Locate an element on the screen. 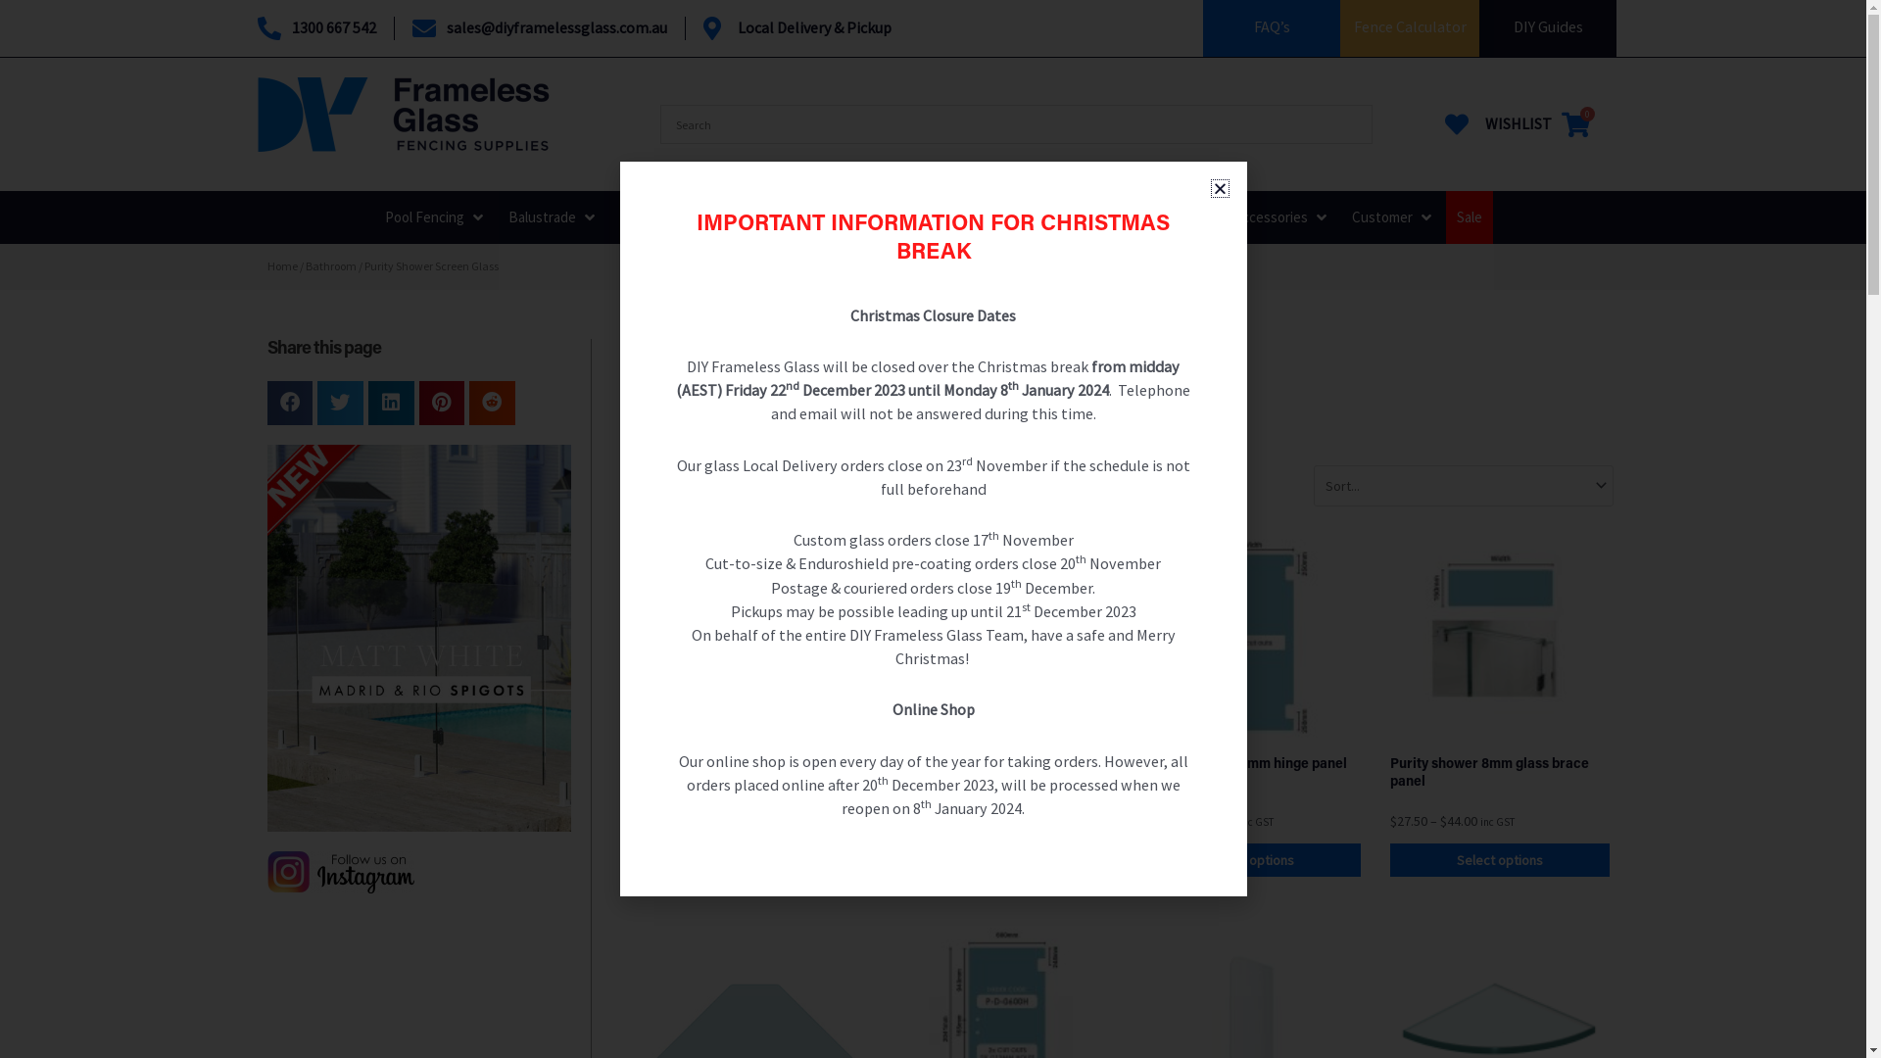  Select options is located at coordinates (1252, 860).